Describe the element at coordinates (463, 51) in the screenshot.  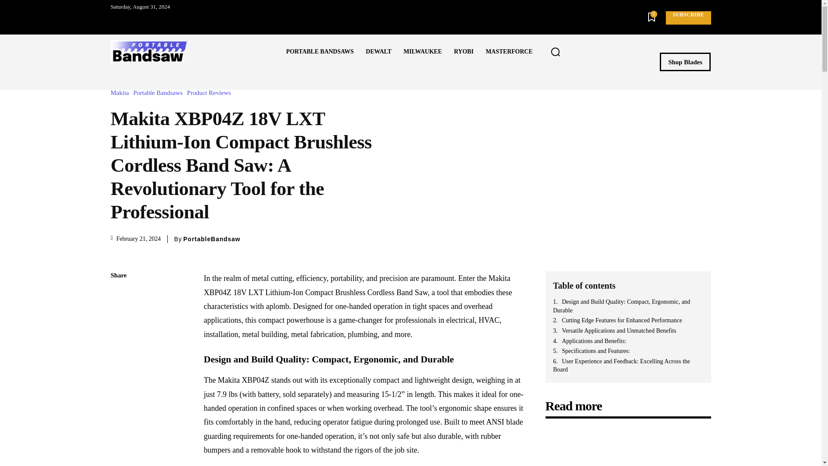
I see `RYOBI` at that location.